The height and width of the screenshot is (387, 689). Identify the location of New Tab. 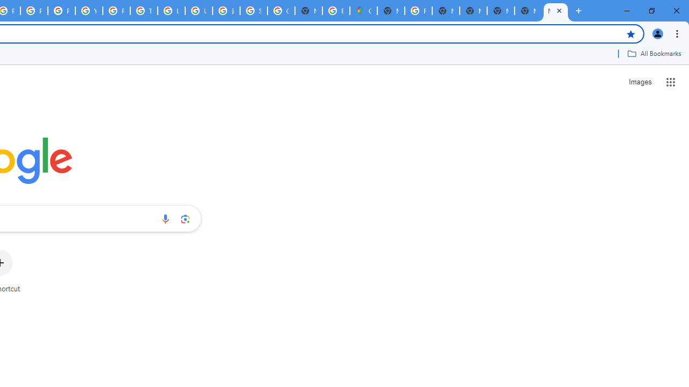
(529, 11).